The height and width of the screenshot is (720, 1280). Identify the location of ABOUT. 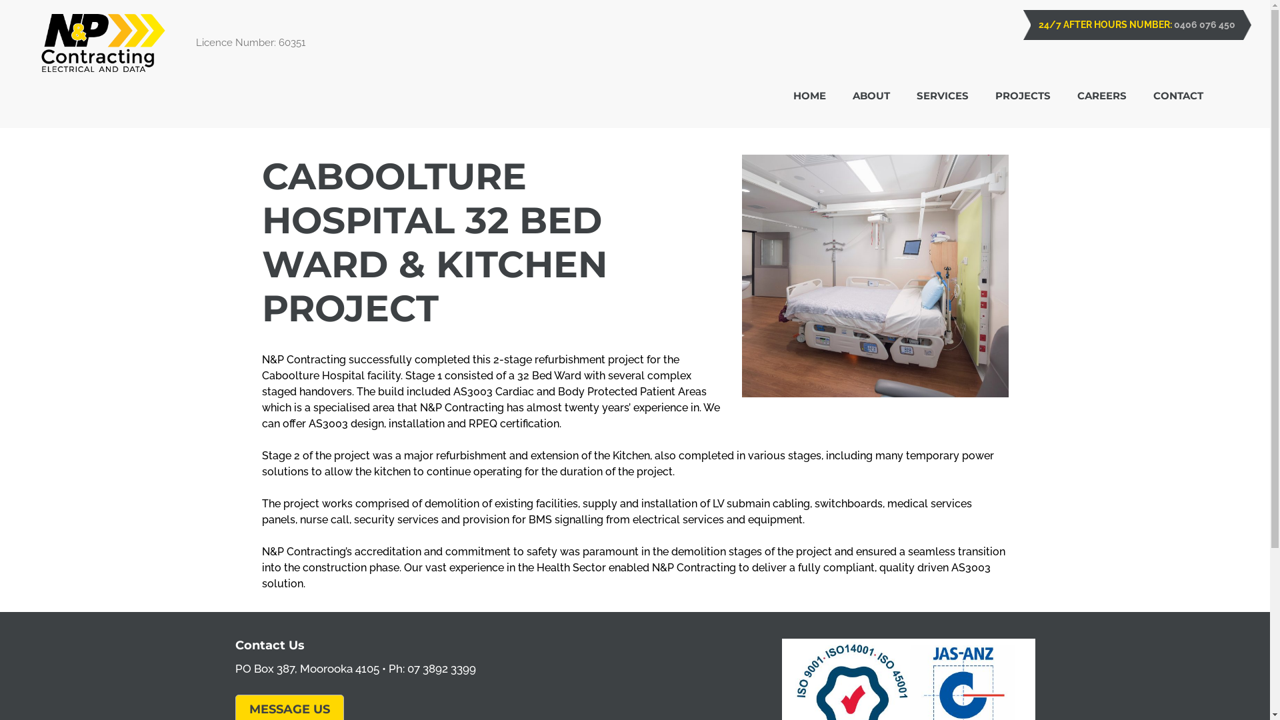
(871, 97).